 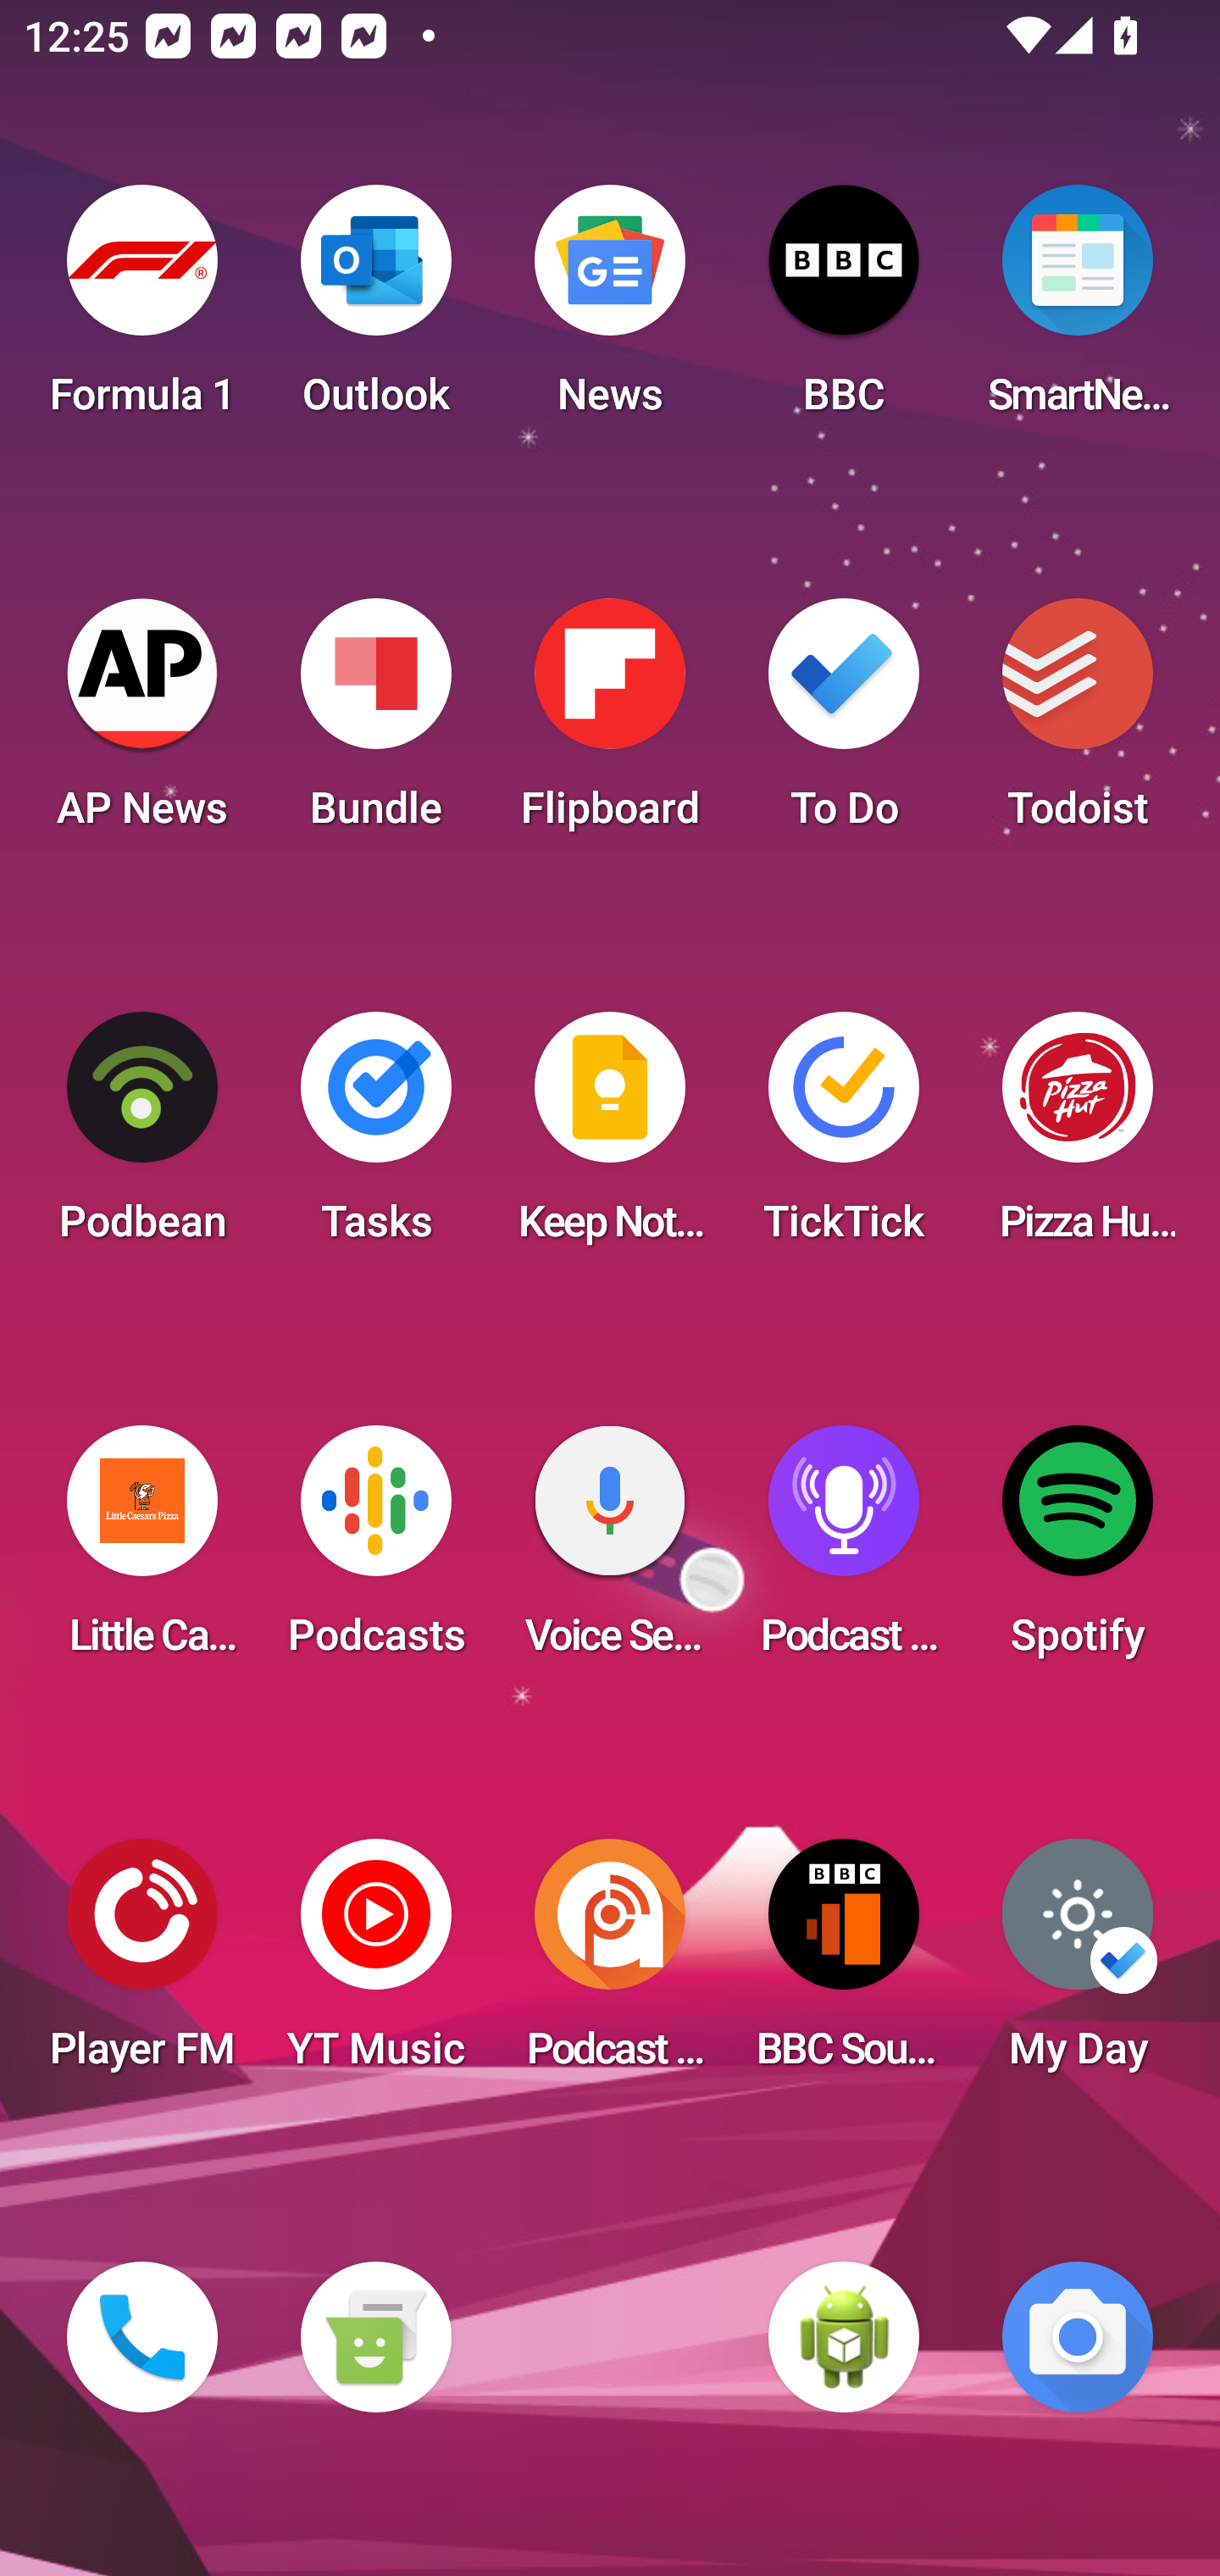 I want to click on Pizza Hut HK & Macau, so click(x=1078, y=1137).